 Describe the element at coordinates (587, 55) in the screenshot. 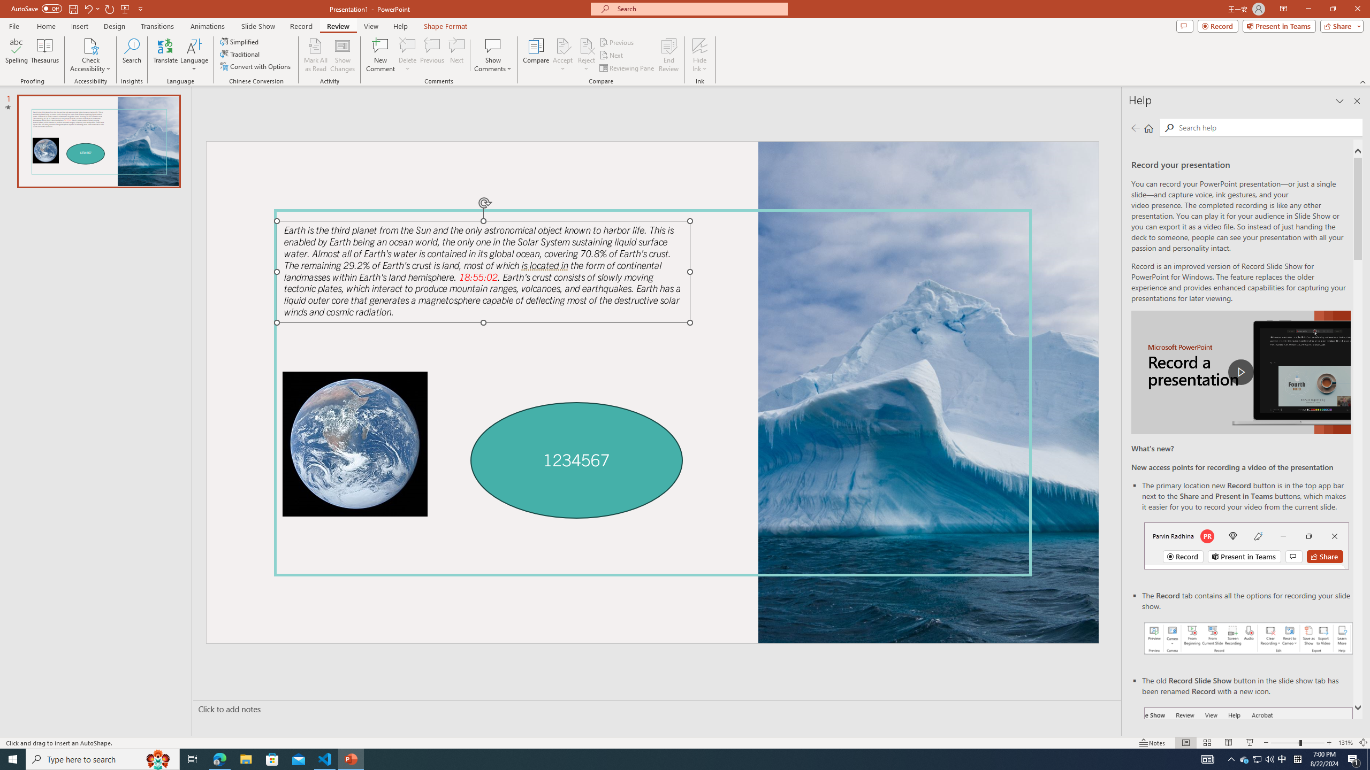

I see `Reject` at that location.